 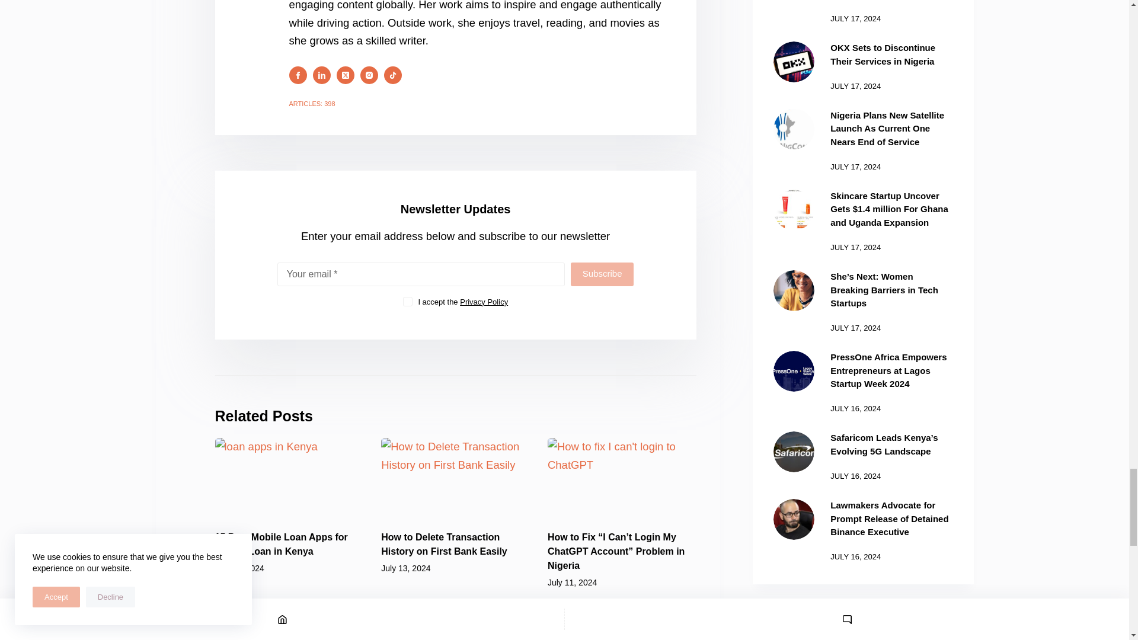 I want to click on on, so click(x=407, y=302).